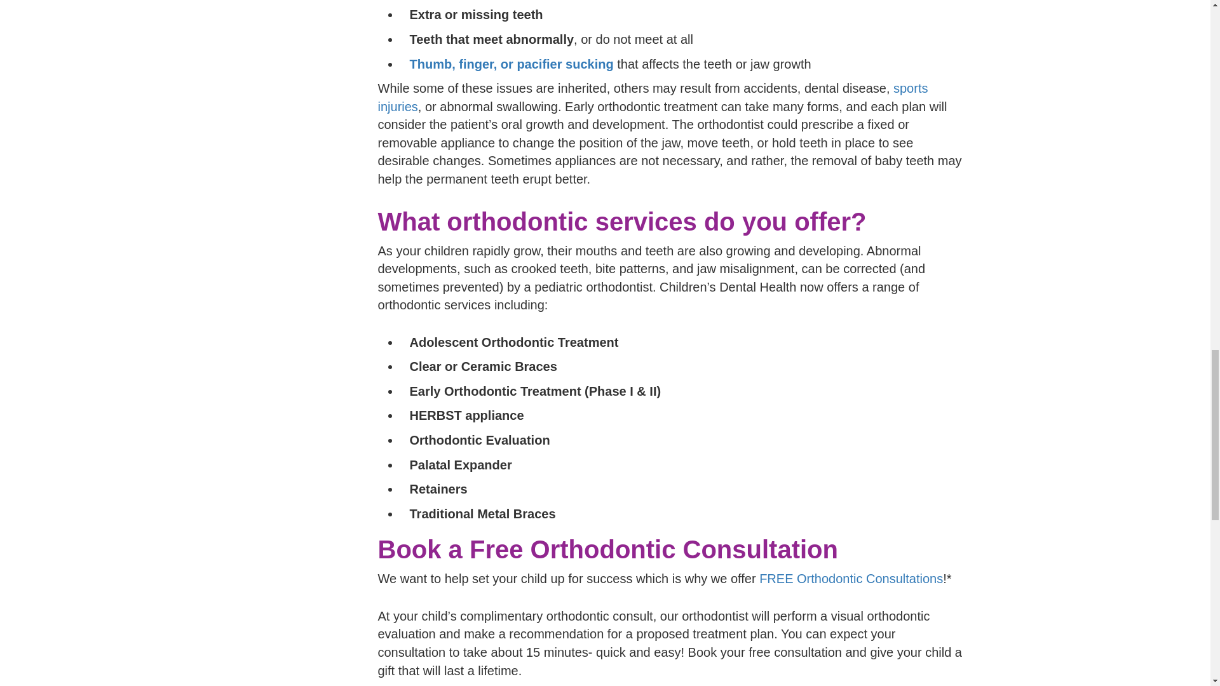 The height and width of the screenshot is (686, 1220). Describe the element at coordinates (511, 64) in the screenshot. I see `Thumb, finger, or pacifier sucking` at that location.